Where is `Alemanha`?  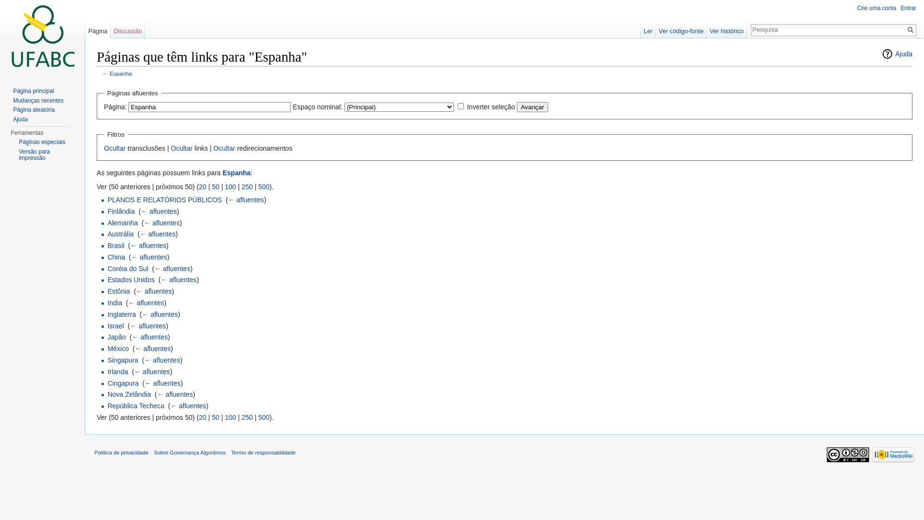
Alemanha is located at coordinates (122, 223).